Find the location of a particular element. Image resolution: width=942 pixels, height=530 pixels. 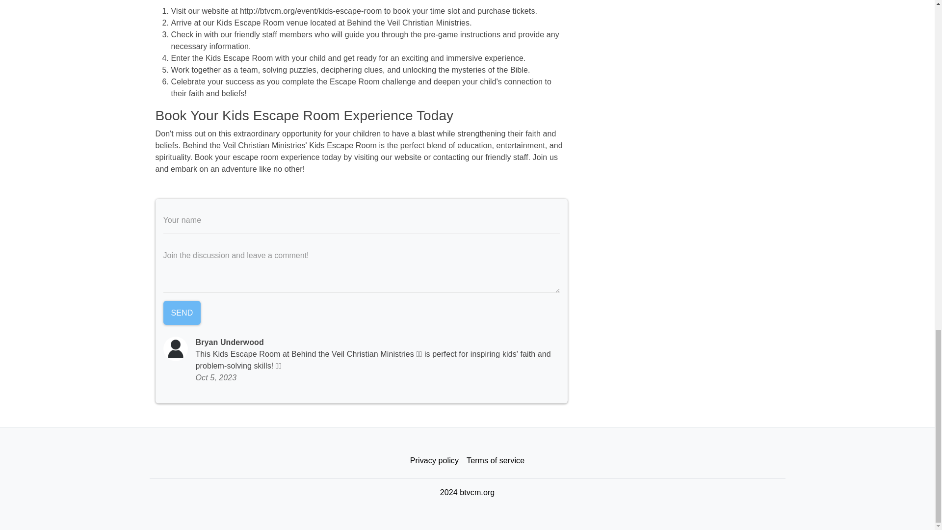

Terms of service is located at coordinates (496, 461).